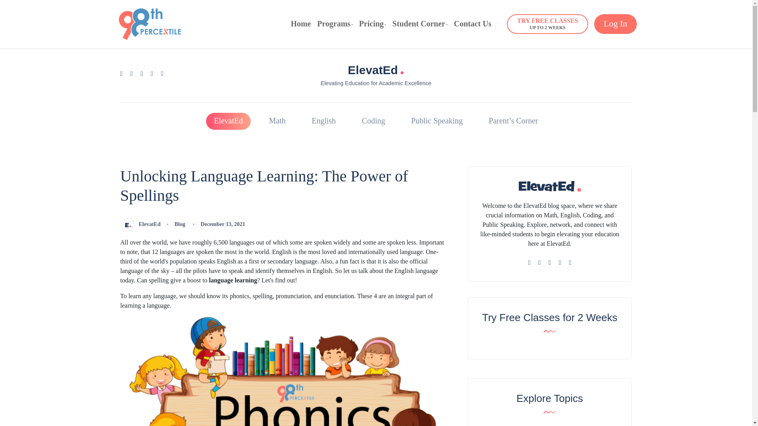 The width and height of the screenshot is (758, 426). Describe the element at coordinates (149, 23) in the screenshot. I see `Contact Us` at that location.